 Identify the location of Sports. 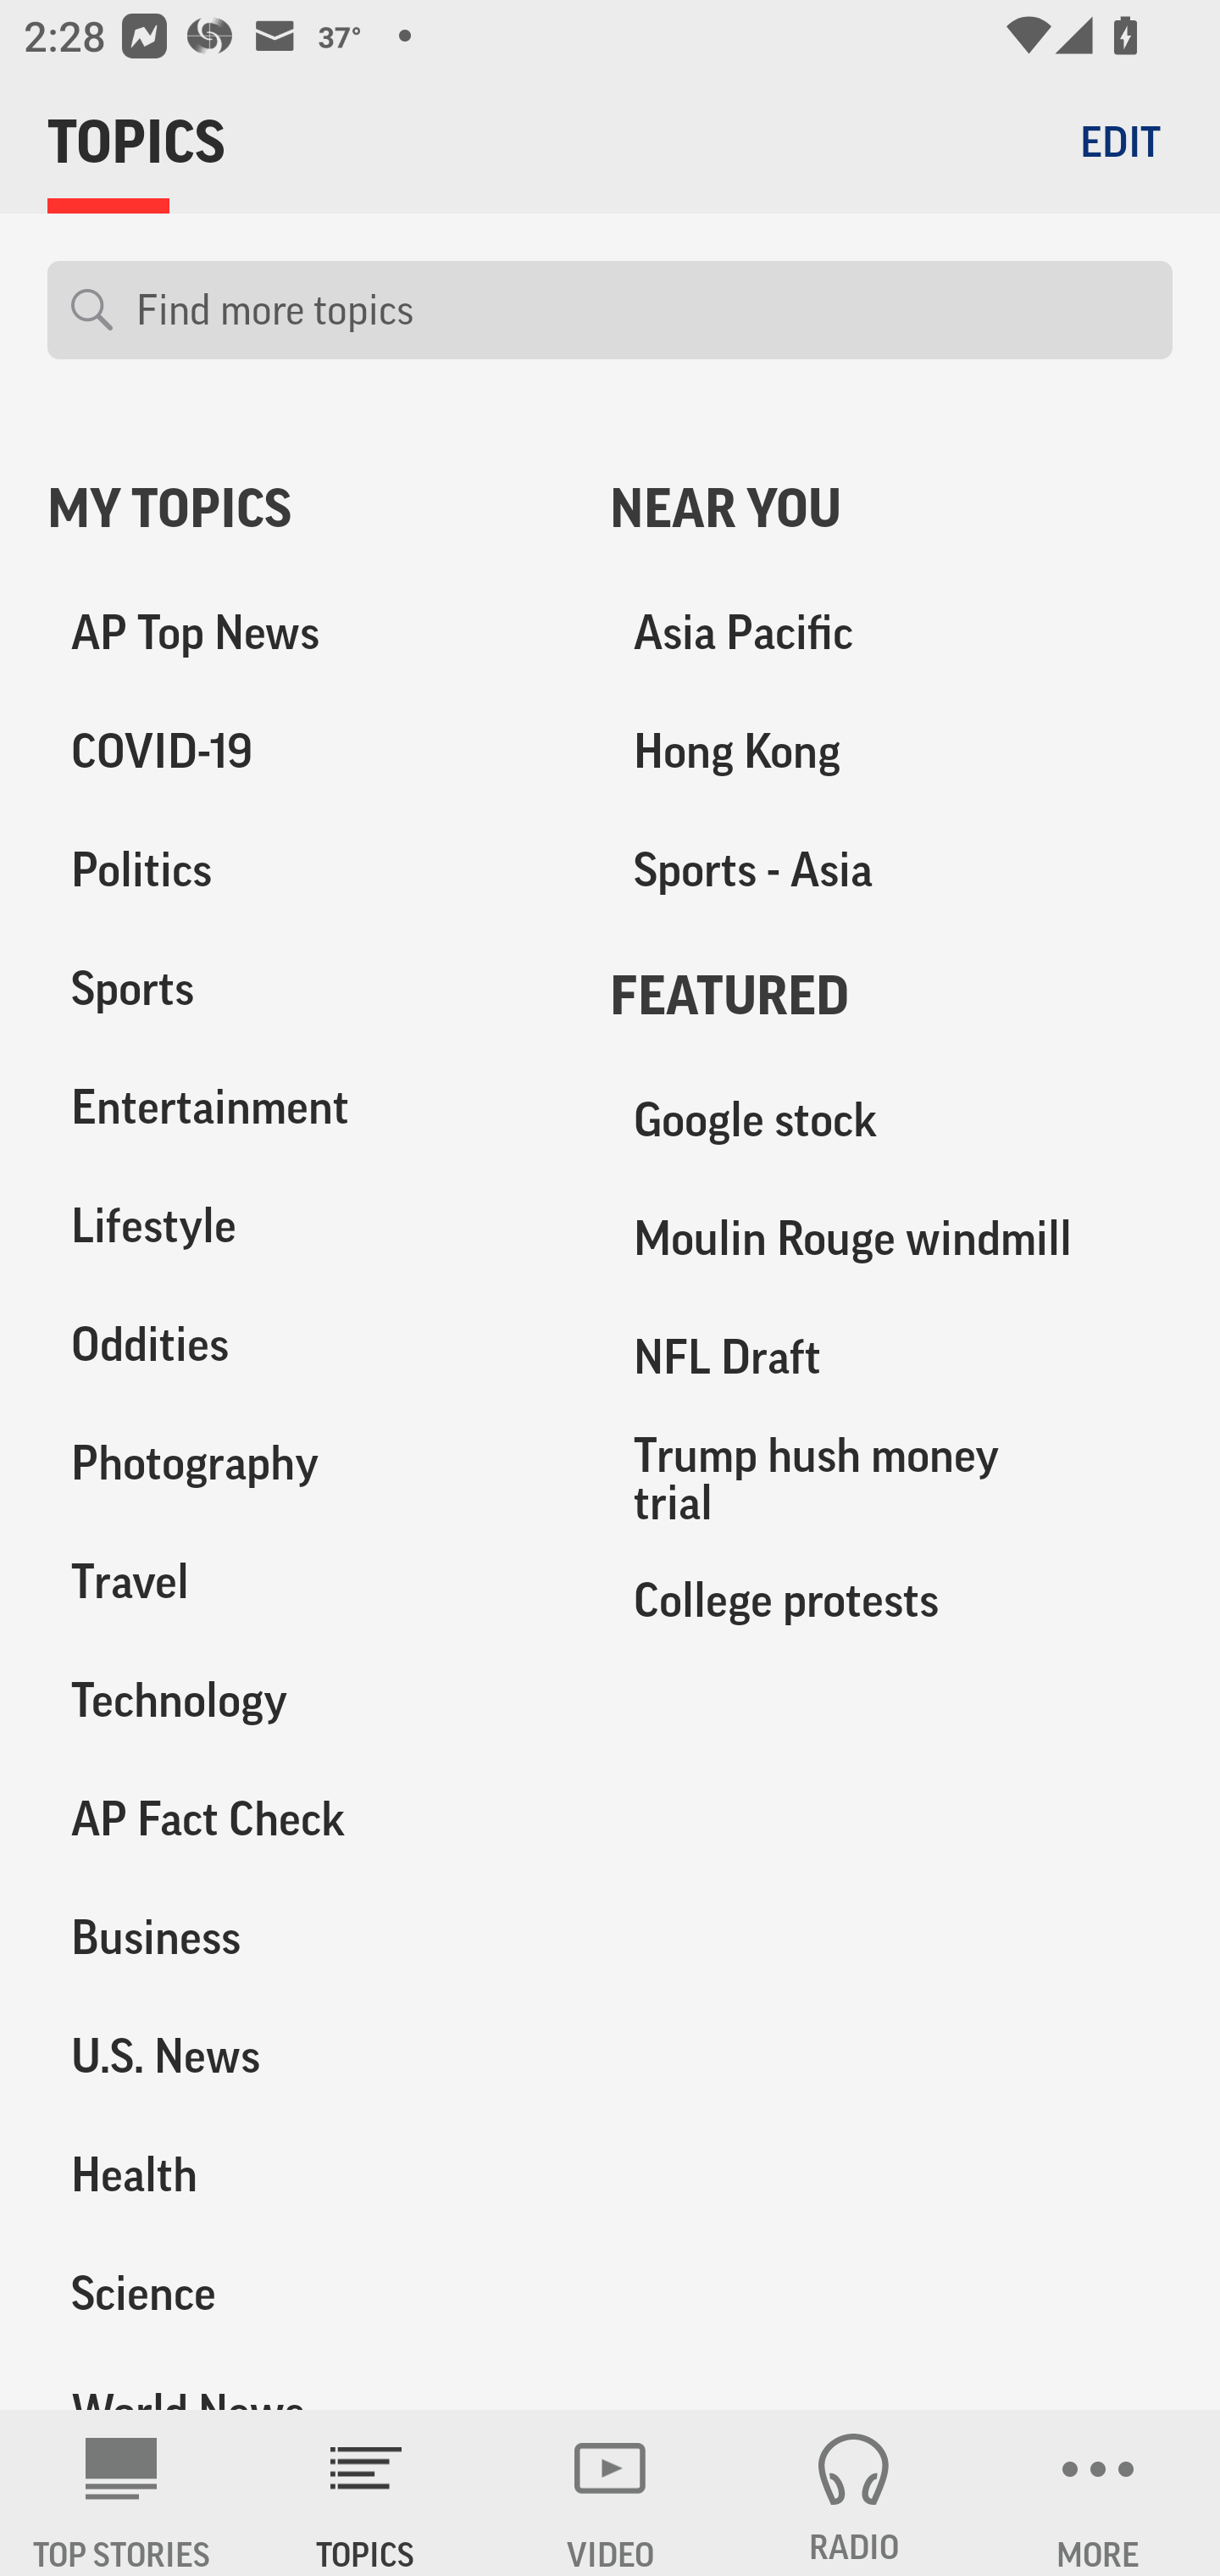
(305, 989).